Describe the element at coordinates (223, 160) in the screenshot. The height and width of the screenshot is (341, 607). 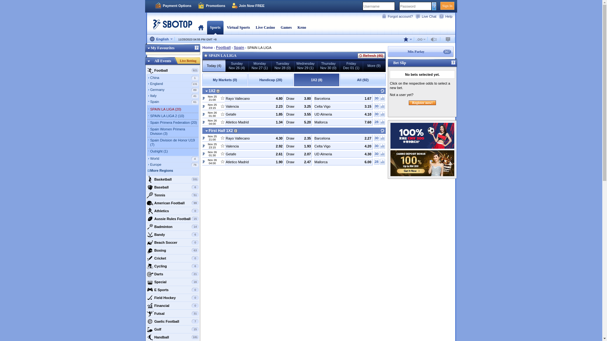
I see `Add to my favourites` at that location.